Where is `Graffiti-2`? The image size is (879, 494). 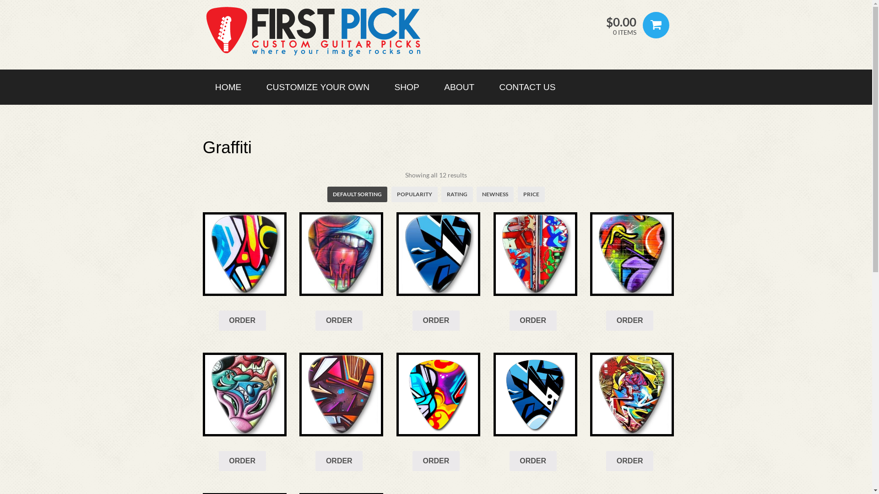
Graffiti-2 is located at coordinates (536, 394).